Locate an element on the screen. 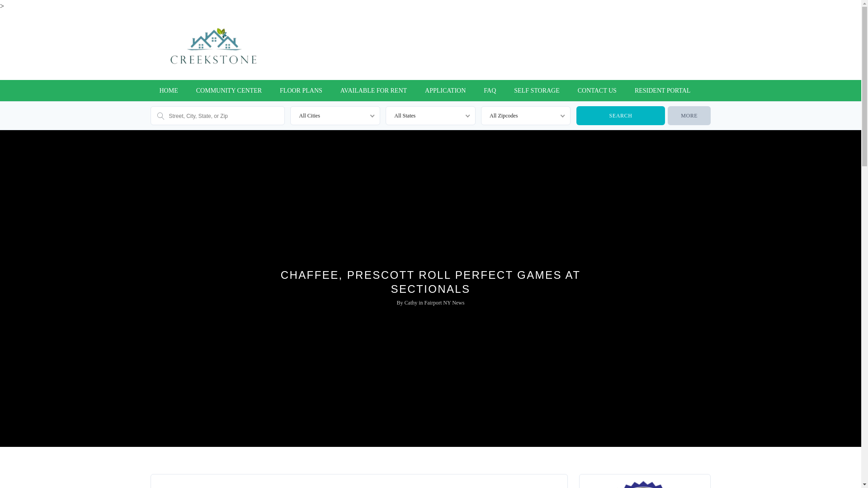  HOME is located at coordinates (168, 90).